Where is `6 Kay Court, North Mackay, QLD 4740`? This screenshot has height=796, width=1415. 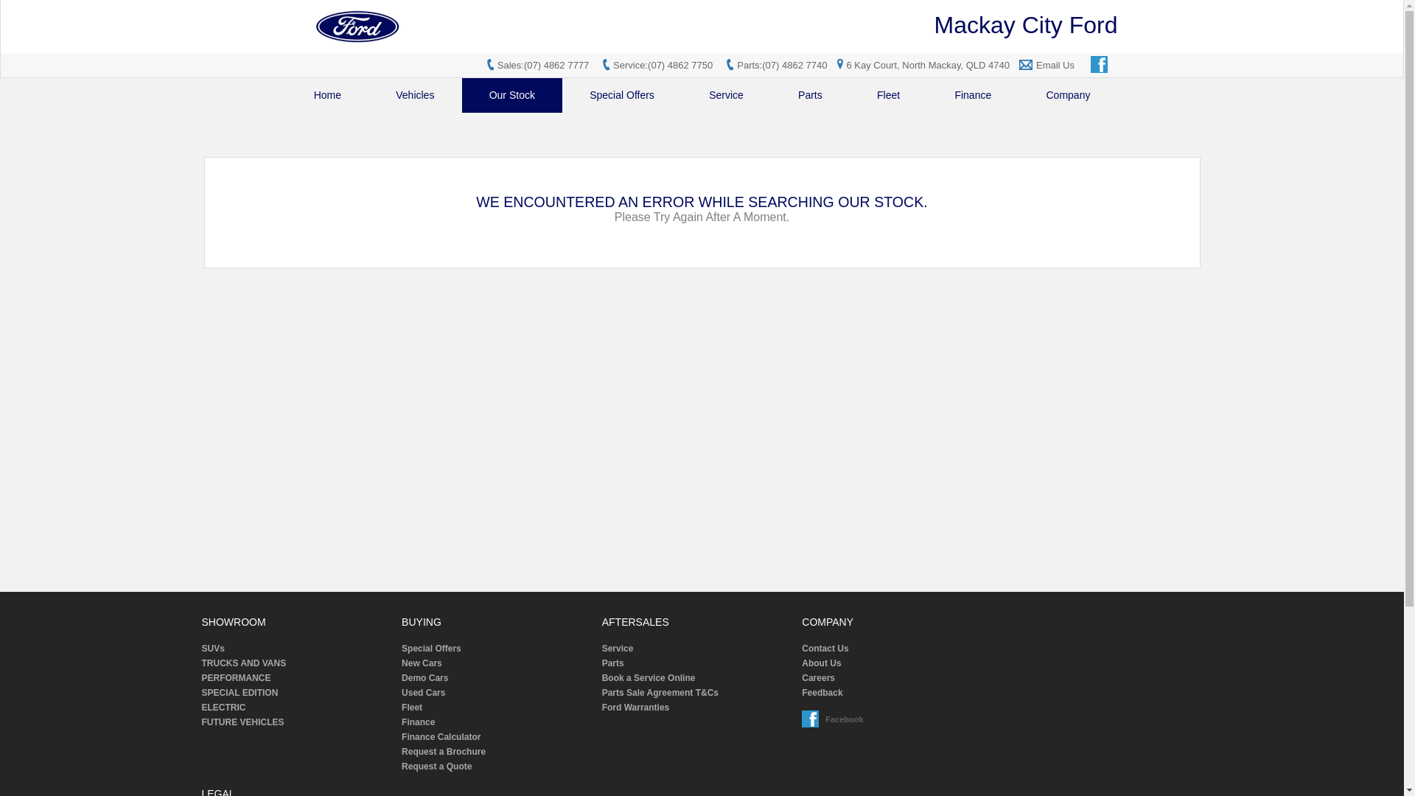
6 Kay Court, North Mackay, QLD 4740 is located at coordinates (921, 65).